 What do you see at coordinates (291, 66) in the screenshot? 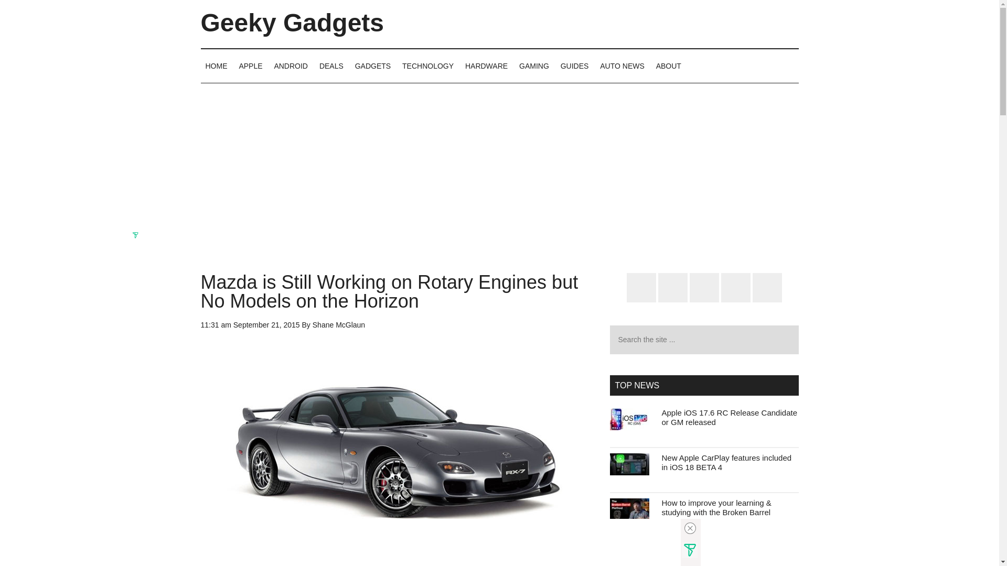
I see `ANDROID` at bounding box center [291, 66].